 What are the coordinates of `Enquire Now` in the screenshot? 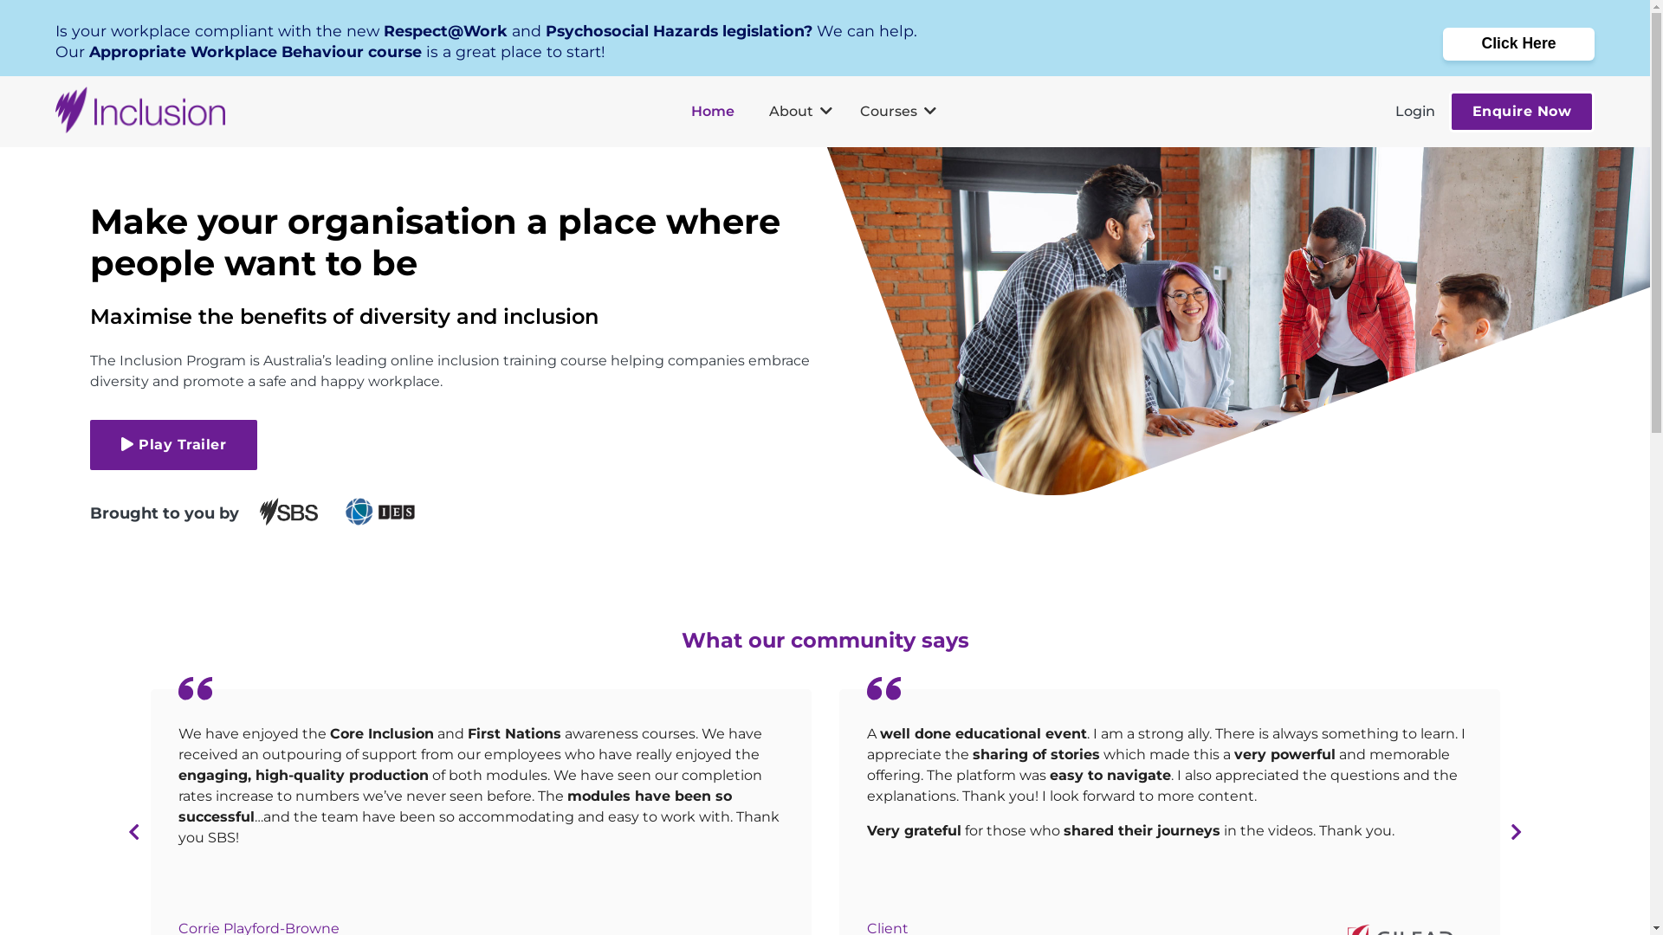 It's located at (1521, 112).